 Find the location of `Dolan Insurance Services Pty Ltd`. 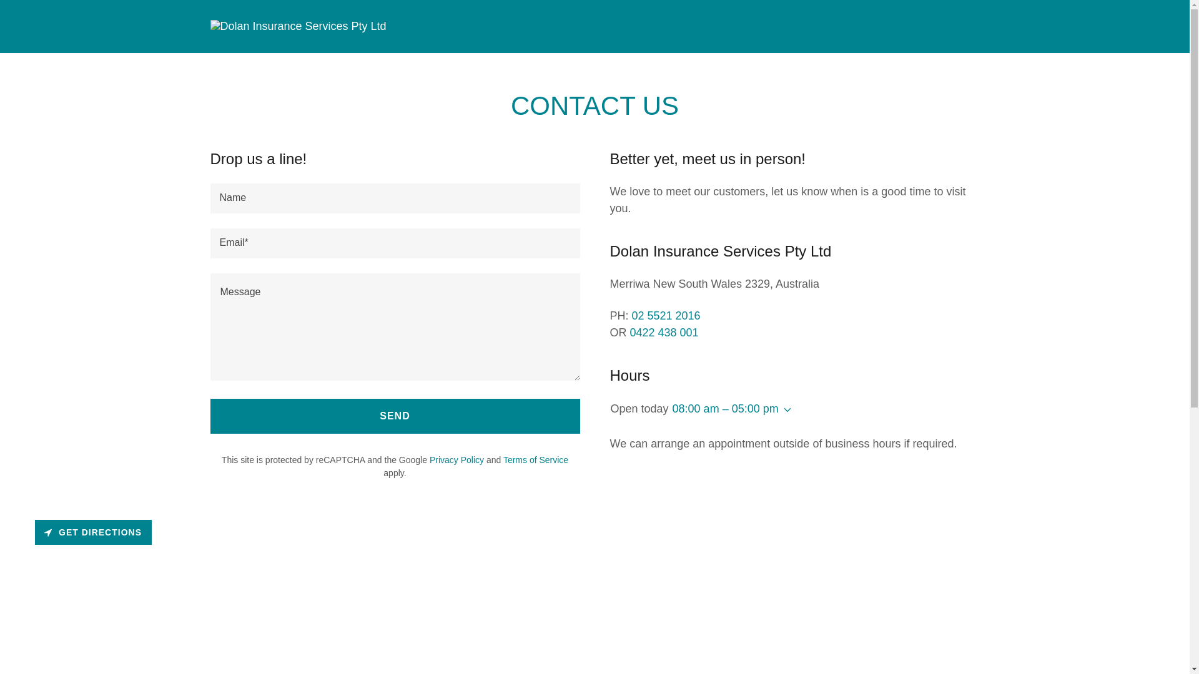

Dolan Insurance Services Pty Ltd is located at coordinates (298, 26).